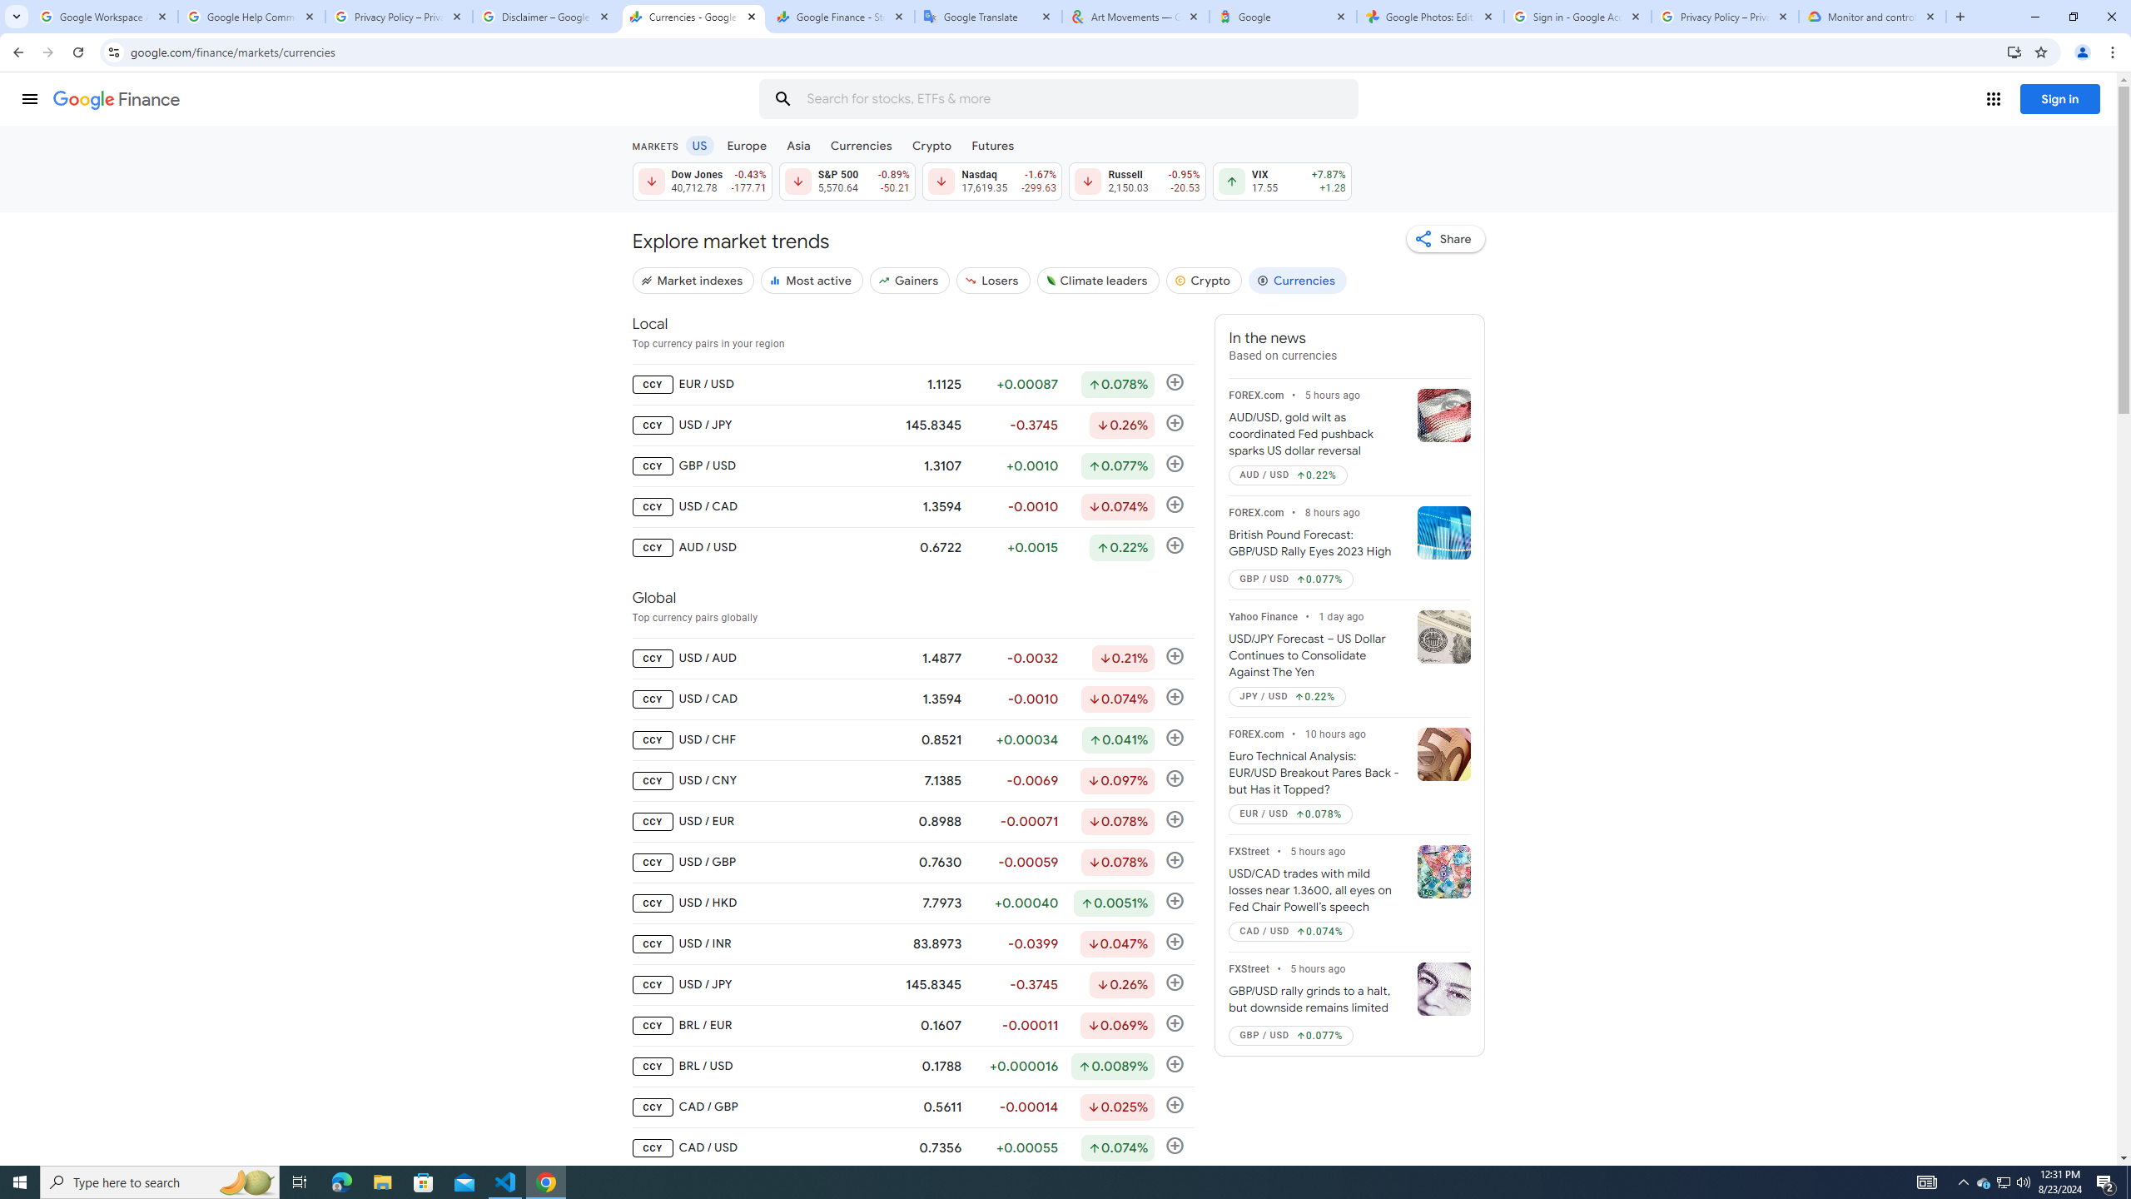  Describe the element at coordinates (912, 1026) in the screenshot. I see `CCY BRL / EUR 0.1607 -0.00011 Down by 0.069% Follow` at that location.